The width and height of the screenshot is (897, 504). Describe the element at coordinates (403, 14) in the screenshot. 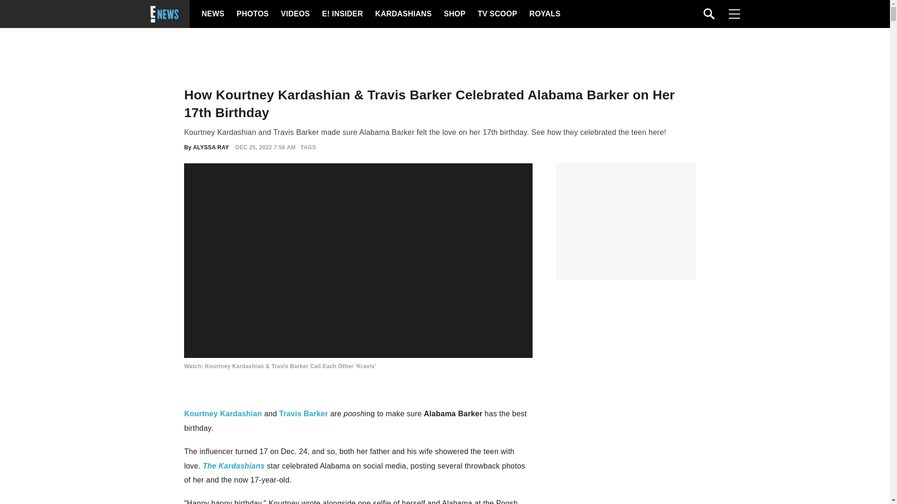

I see `KARDASHIANS` at that location.